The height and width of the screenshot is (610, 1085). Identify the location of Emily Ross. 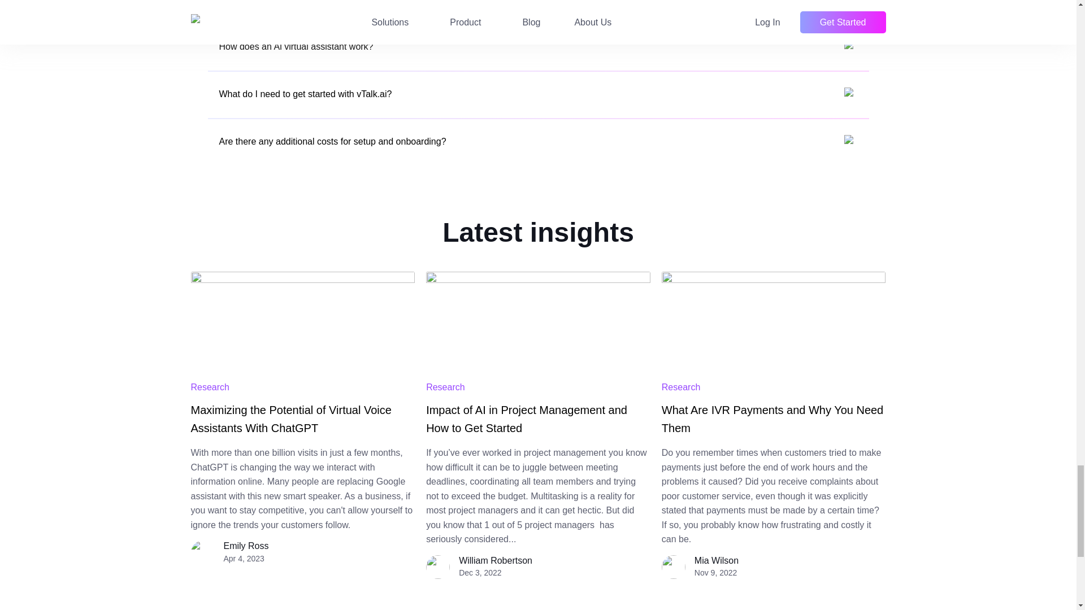
(246, 546).